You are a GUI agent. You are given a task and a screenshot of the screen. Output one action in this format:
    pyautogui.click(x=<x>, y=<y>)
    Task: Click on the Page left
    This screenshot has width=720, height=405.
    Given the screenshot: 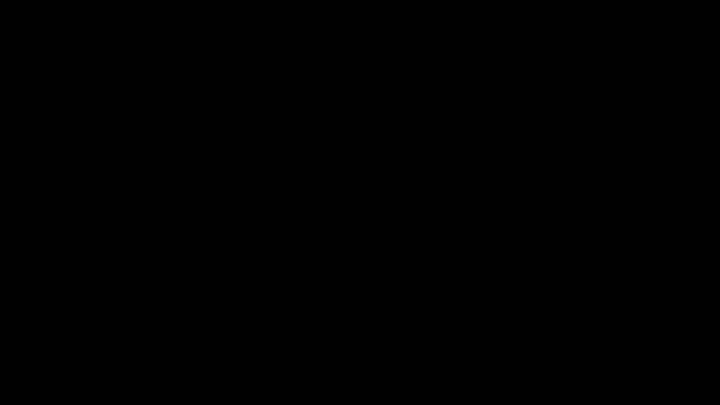 What is the action you would take?
    pyautogui.click(x=120, y=385)
    